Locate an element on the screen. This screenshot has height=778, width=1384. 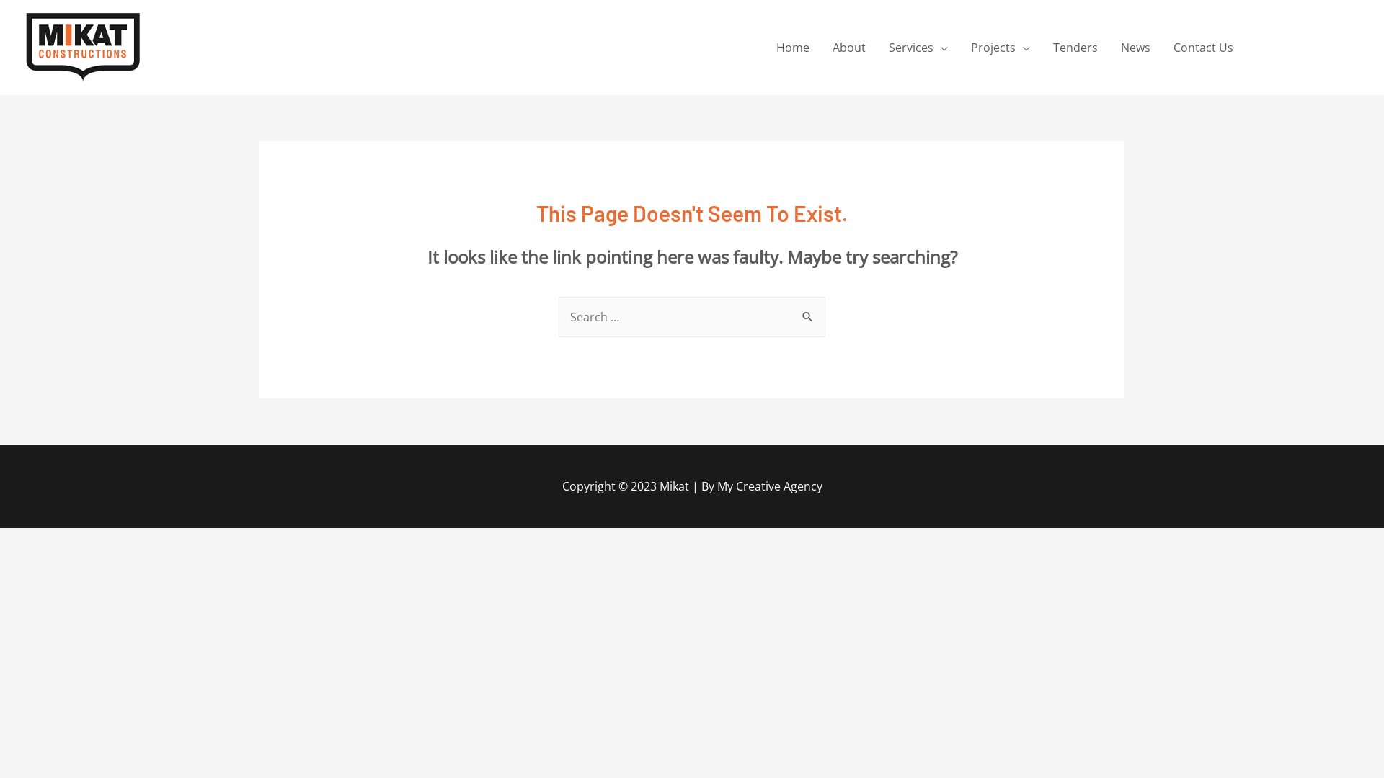
Projects is located at coordinates (1001, 48).